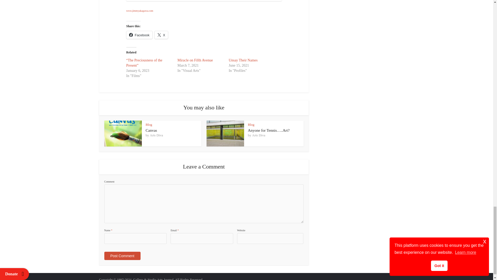 This screenshot has height=280, width=497. I want to click on Post Comment, so click(122, 256).